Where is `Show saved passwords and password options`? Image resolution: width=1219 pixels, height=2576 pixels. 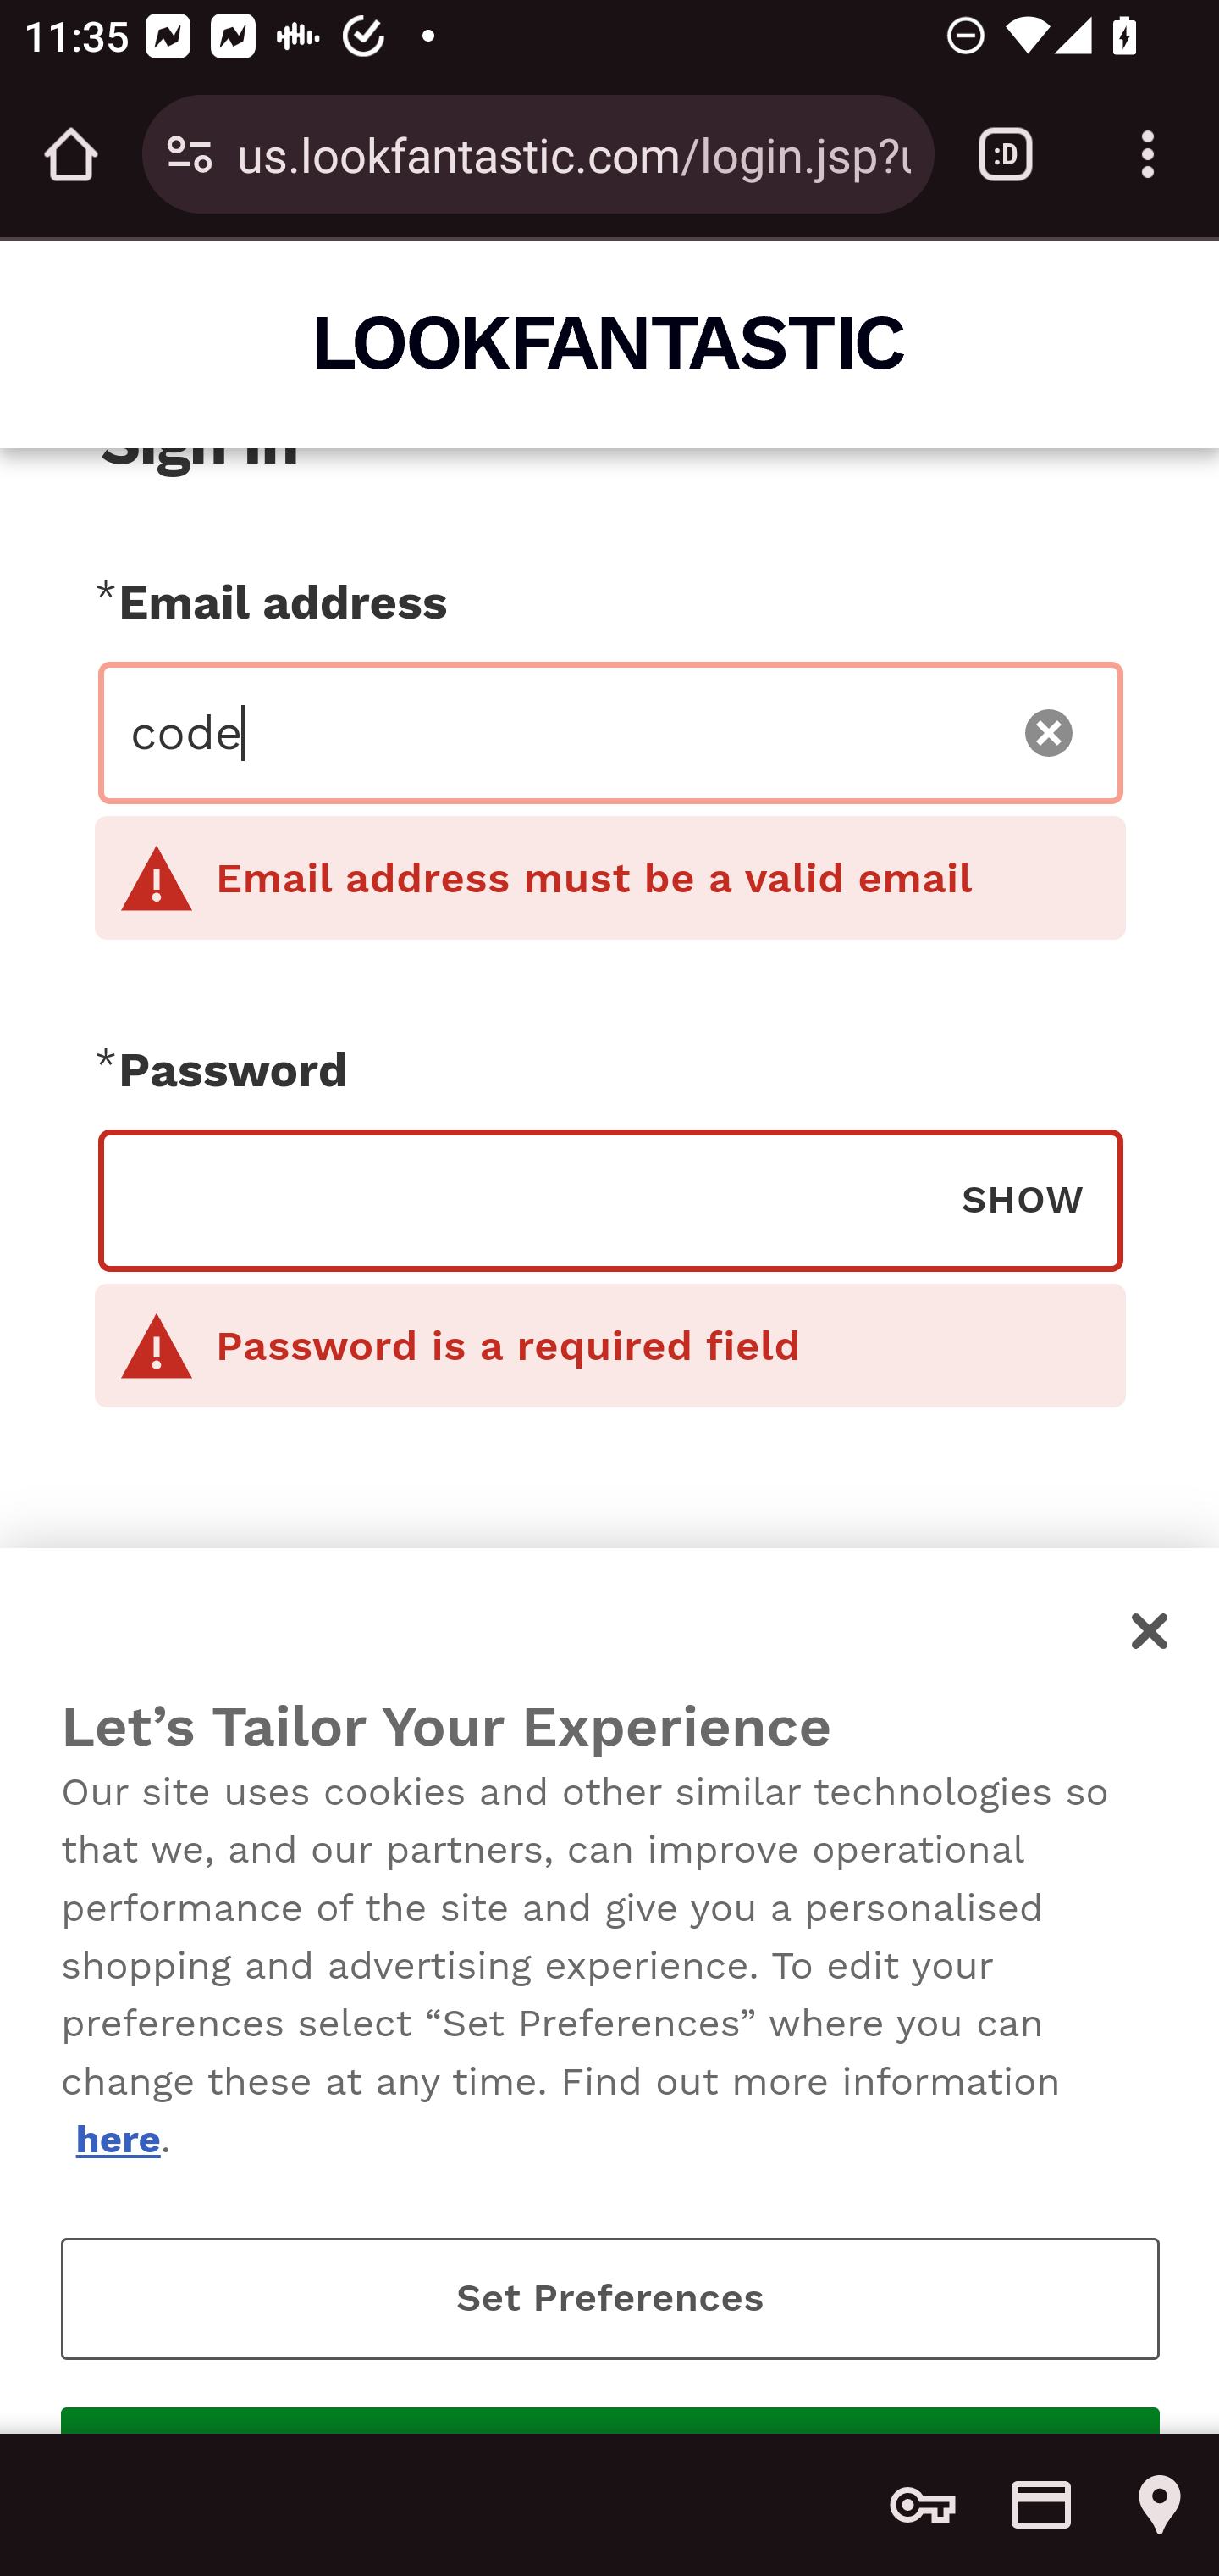 Show saved passwords and password options is located at coordinates (923, 2505).